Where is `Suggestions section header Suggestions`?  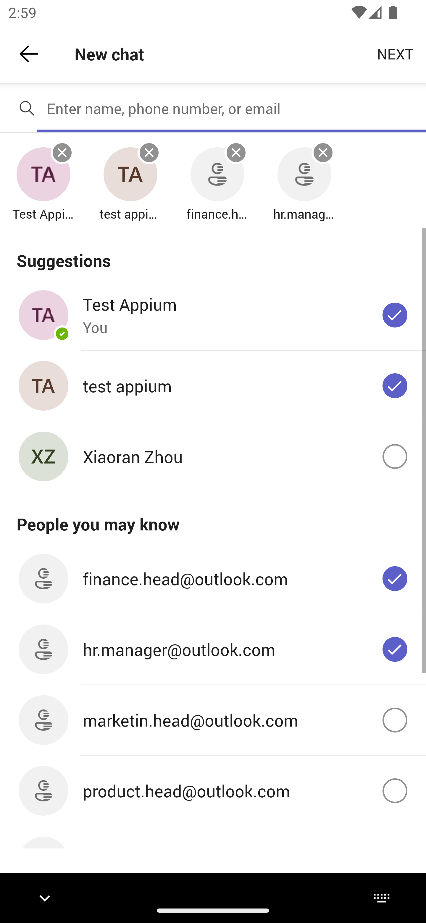 Suggestions section header Suggestions is located at coordinates (213, 254).